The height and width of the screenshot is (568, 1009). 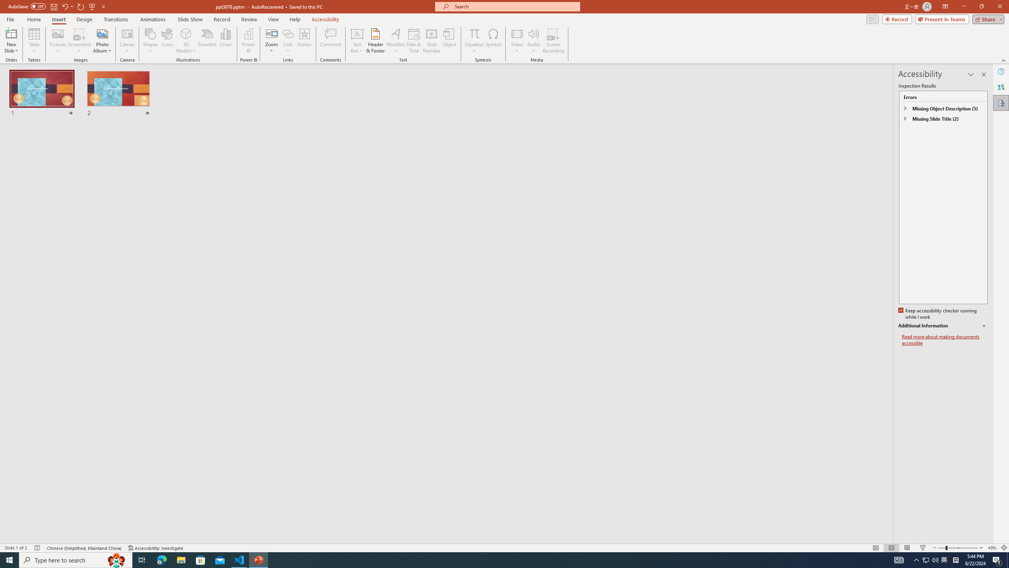 What do you see at coordinates (357, 34) in the screenshot?
I see `Draw Horizontal Text Box` at bounding box center [357, 34].